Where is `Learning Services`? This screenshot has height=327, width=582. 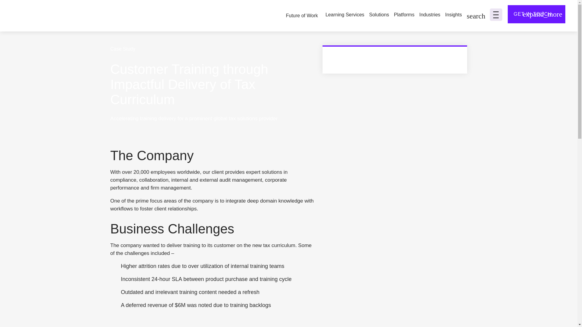
Learning Services is located at coordinates (345, 15).